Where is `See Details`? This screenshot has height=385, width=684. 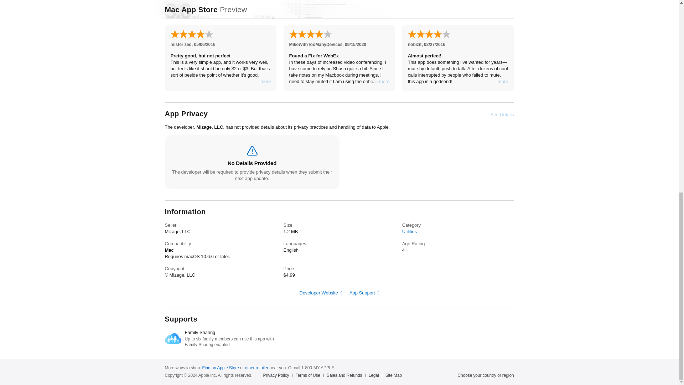 See Details is located at coordinates (502, 115).